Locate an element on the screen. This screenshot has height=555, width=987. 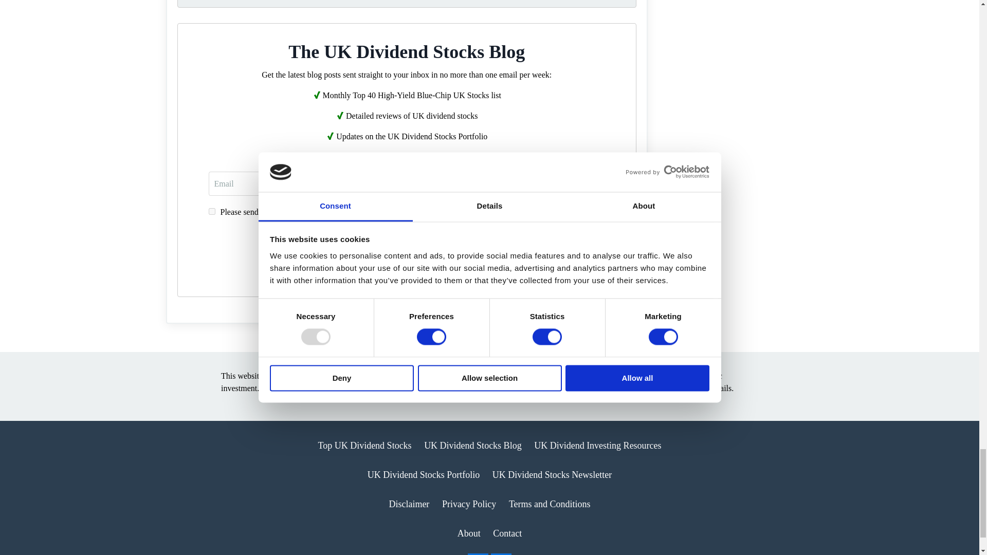
SUBSCRIBE TO THE BLOG is located at coordinates (406, 246).